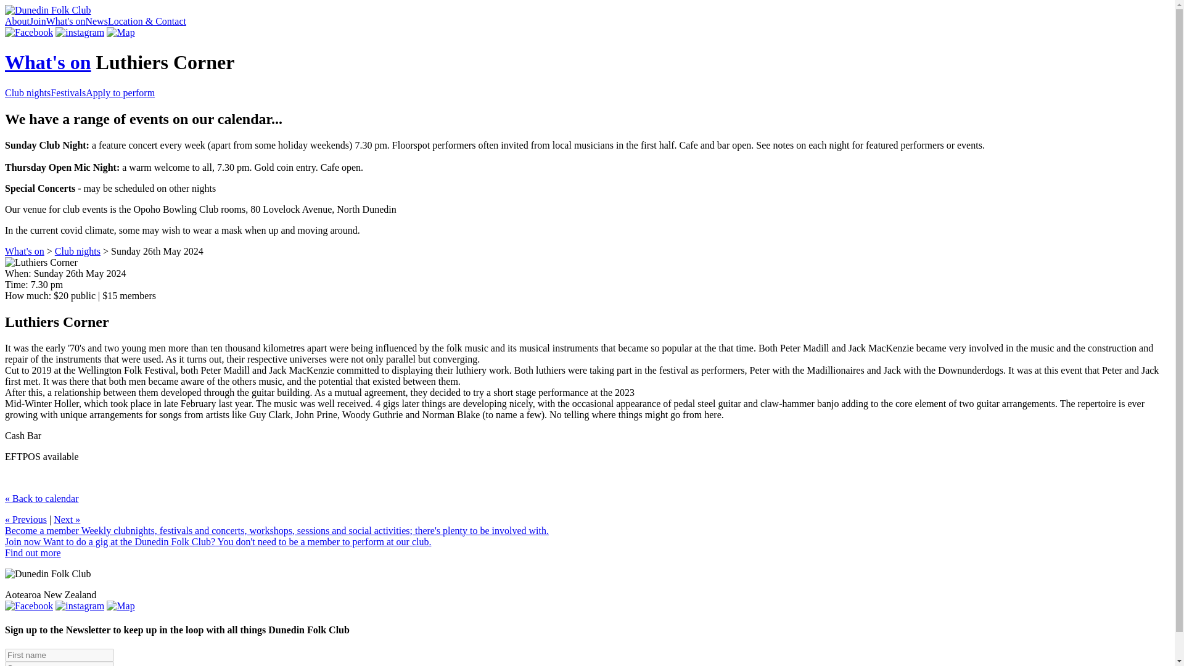 The height and width of the screenshot is (666, 1184). I want to click on Club nights, so click(27, 92).